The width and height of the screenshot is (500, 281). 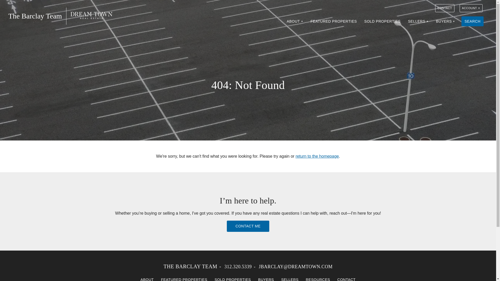 What do you see at coordinates (382, 21) in the screenshot?
I see `SOLD PROPERTIES` at bounding box center [382, 21].